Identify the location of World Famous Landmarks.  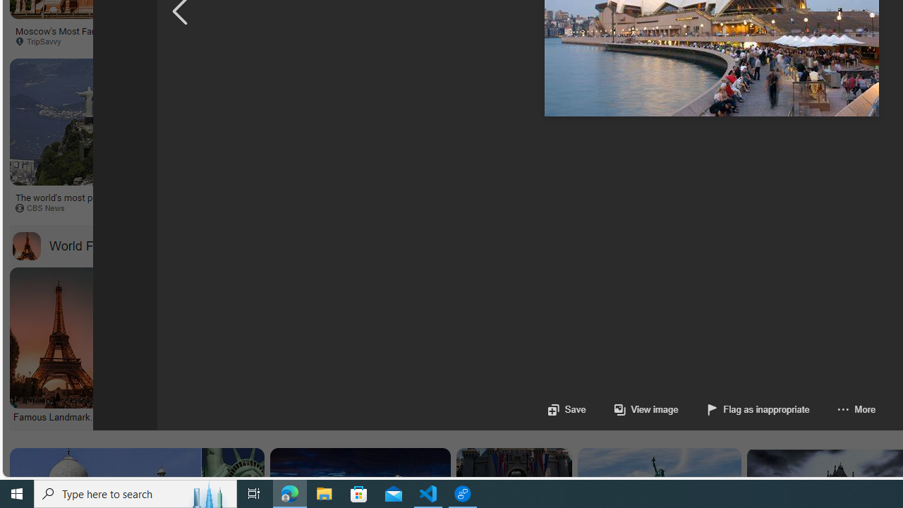
(105, 246).